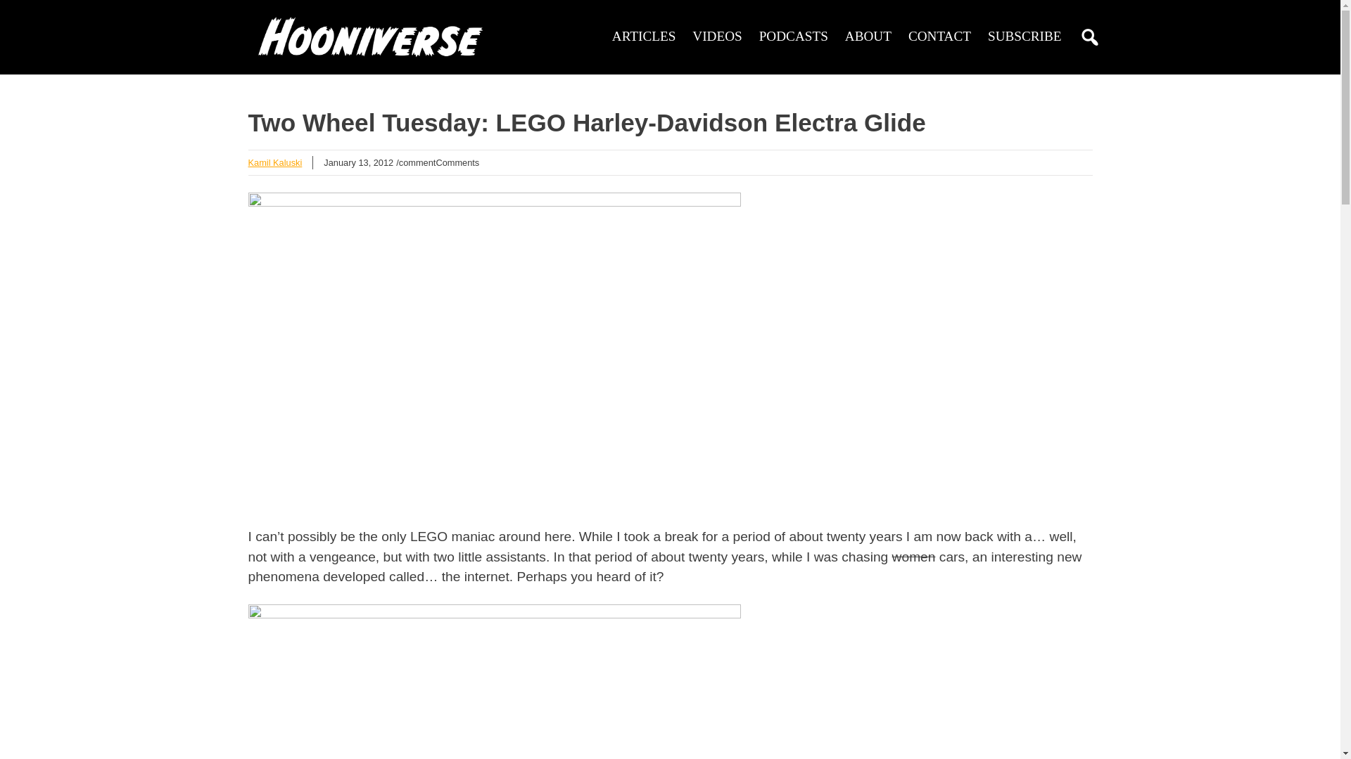 Image resolution: width=1351 pixels, height=759 pixels. What do you see at coordinates (274, 162) in the screenshot?
I see `Kamil Kaluski` at bounding box center [274, 162].